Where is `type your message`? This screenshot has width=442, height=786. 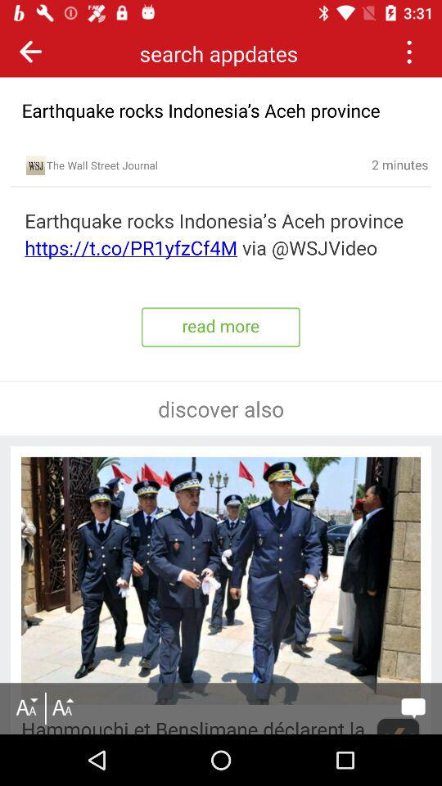 type your message is located at coordinates (413, 708).